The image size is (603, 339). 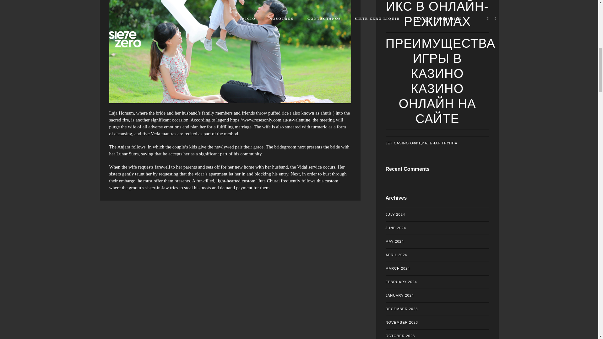 I want to click on MAY 2024, so click(x=437, y=241).